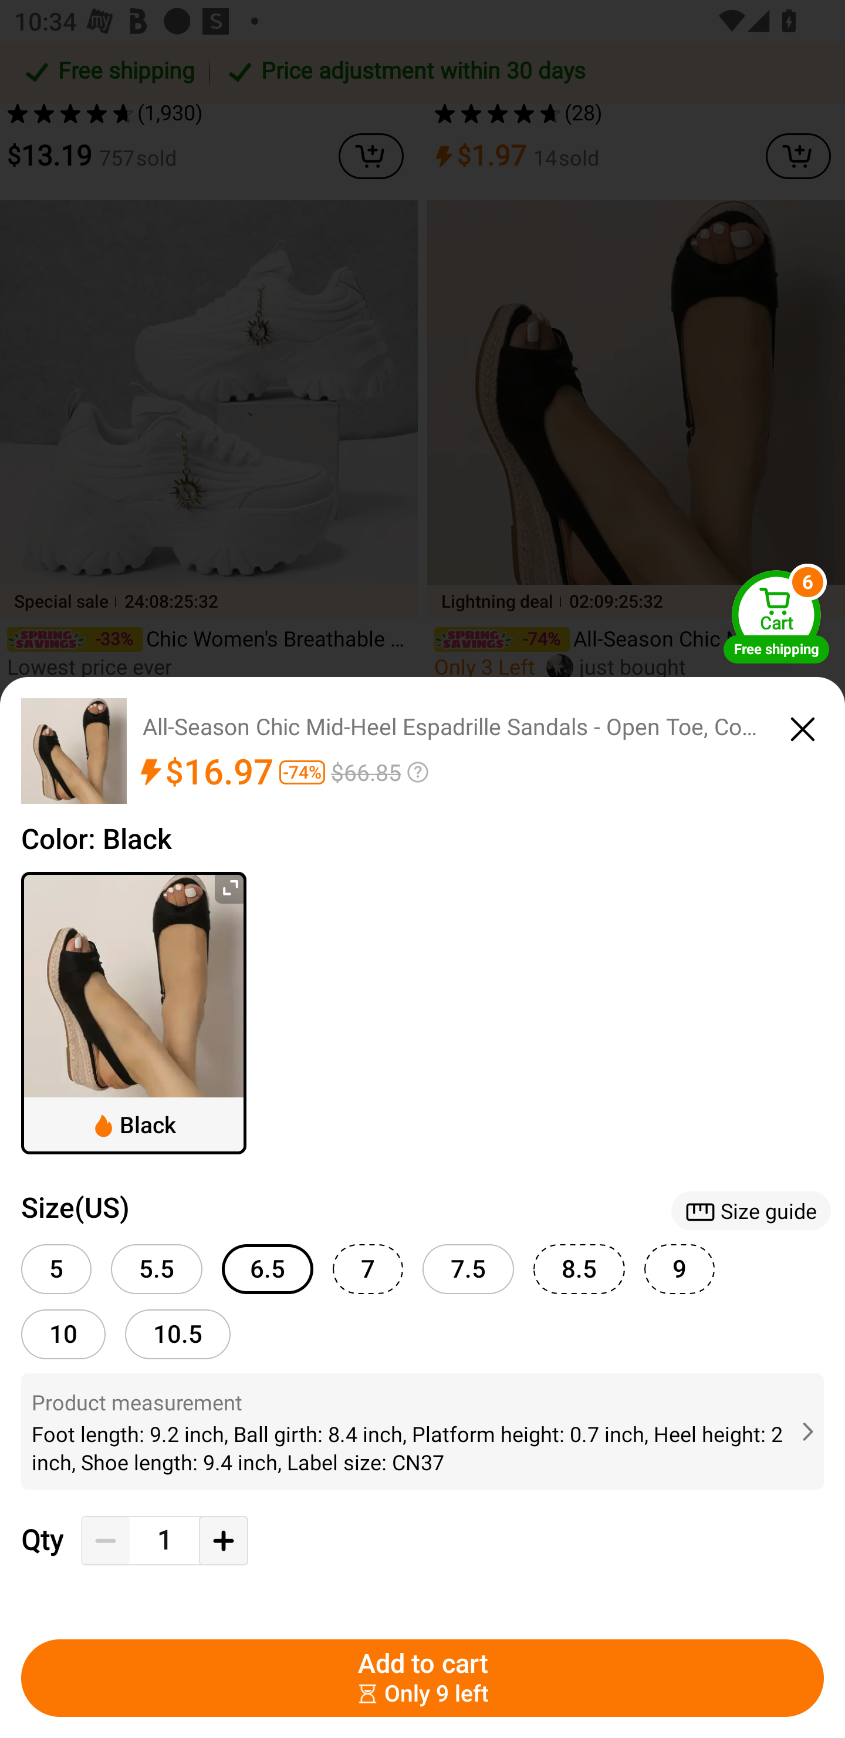  Describe the element at coordinates (156, 1269) in the screenshot. I see ` 5.5` at that location.